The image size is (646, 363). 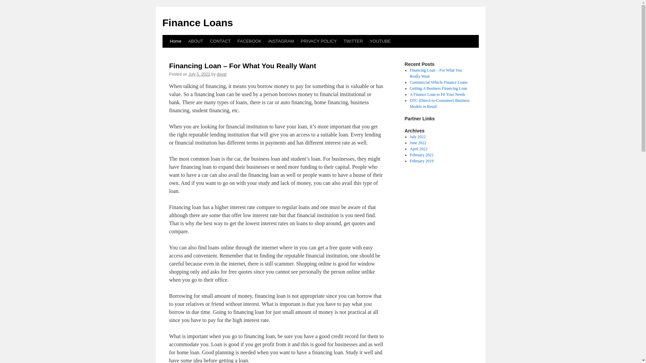 What do you see at coordinates (281, 41) in the screenshot?
I see `INSTAGRAM` at bounding box center [281, 41].